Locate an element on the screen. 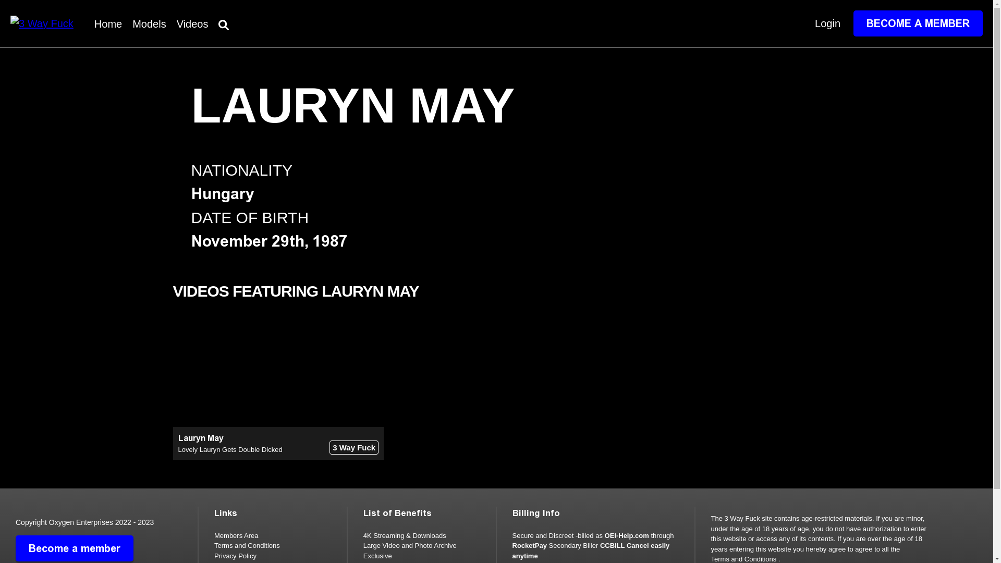 The image size is (1001, 563). BECOME A MEMBER is located at coordinates (918, 23).